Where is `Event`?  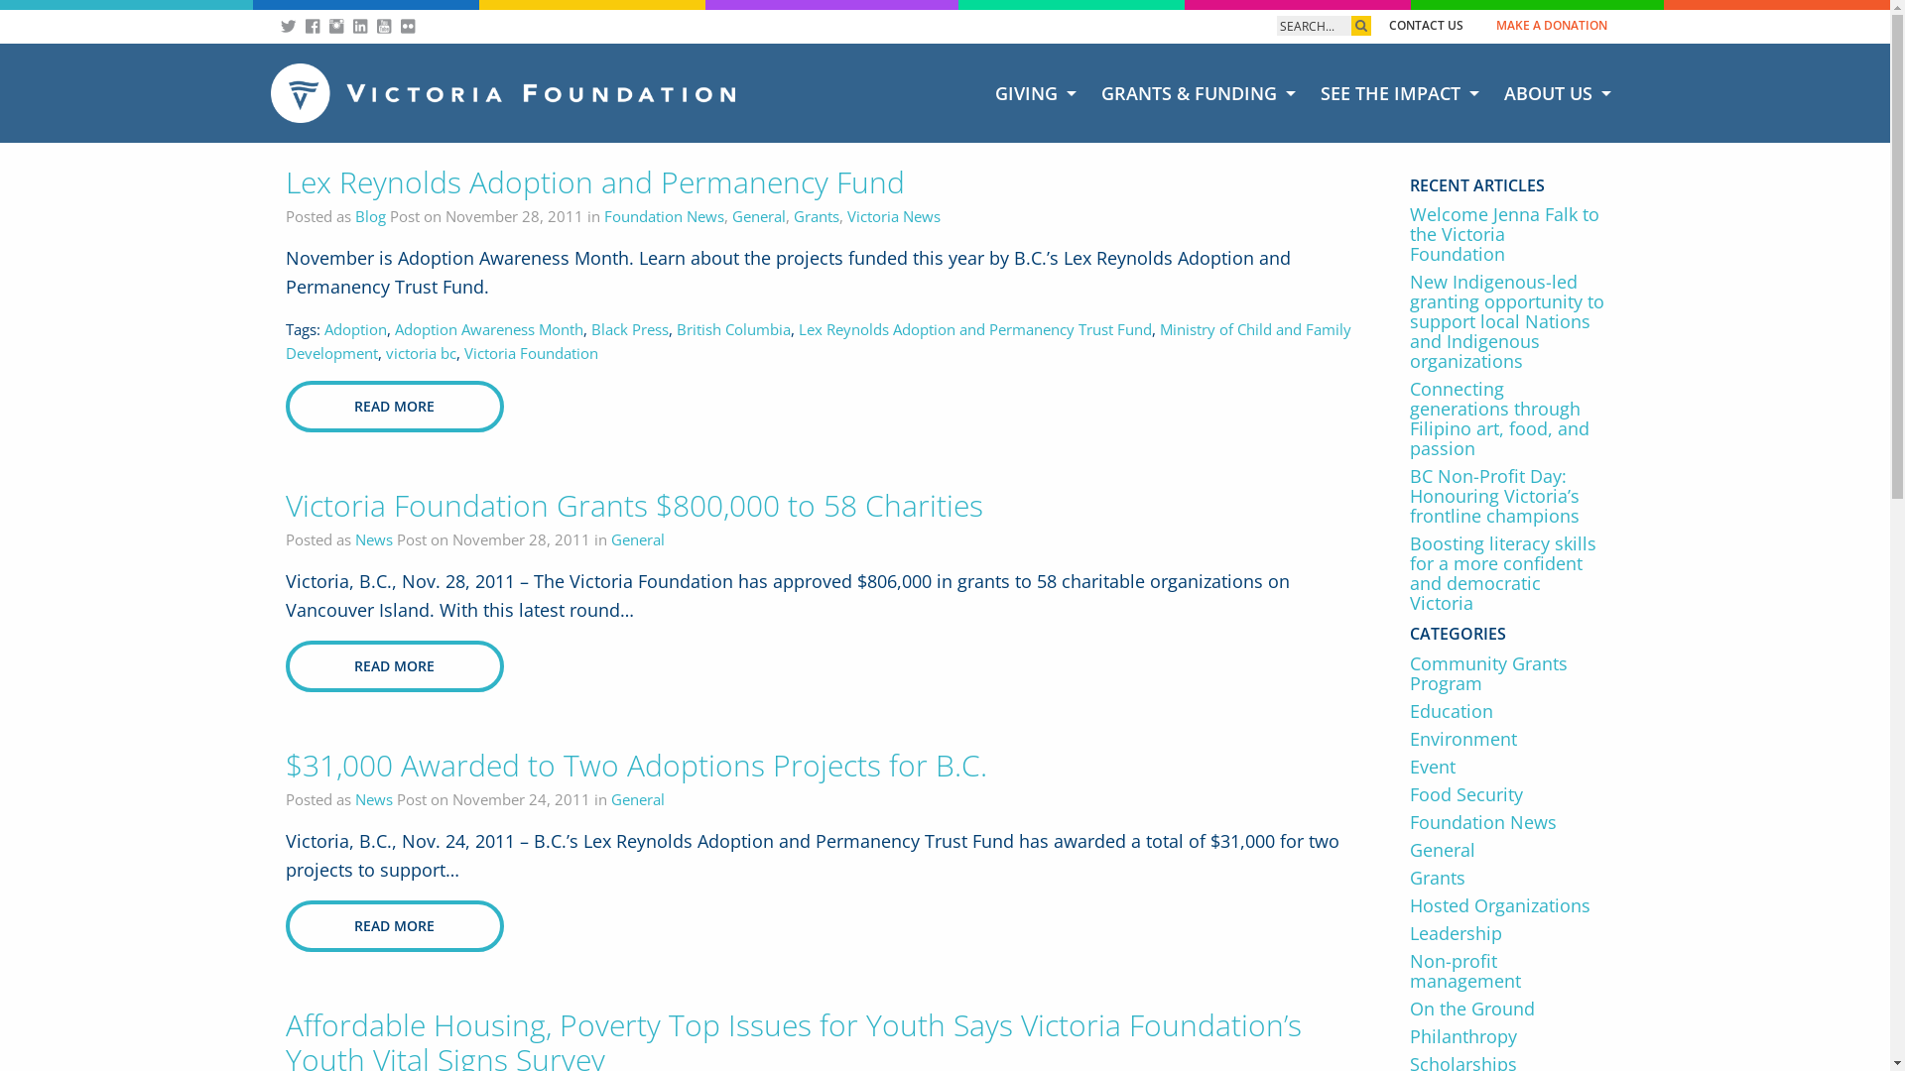 Event is located at coordinates (1508, 767).